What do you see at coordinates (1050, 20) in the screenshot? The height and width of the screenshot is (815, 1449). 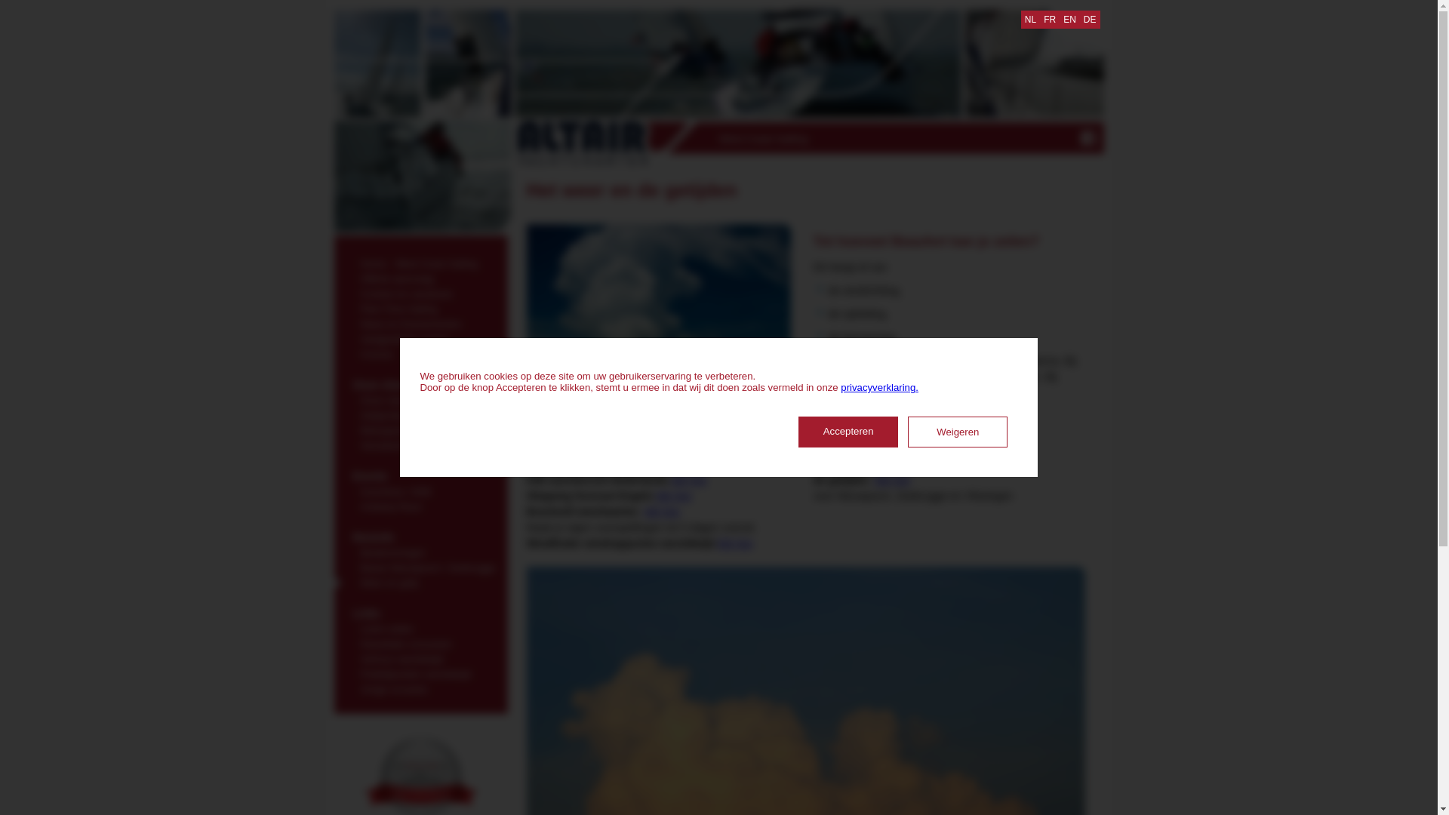 I see `FR` at bounding box center [1050, 20].